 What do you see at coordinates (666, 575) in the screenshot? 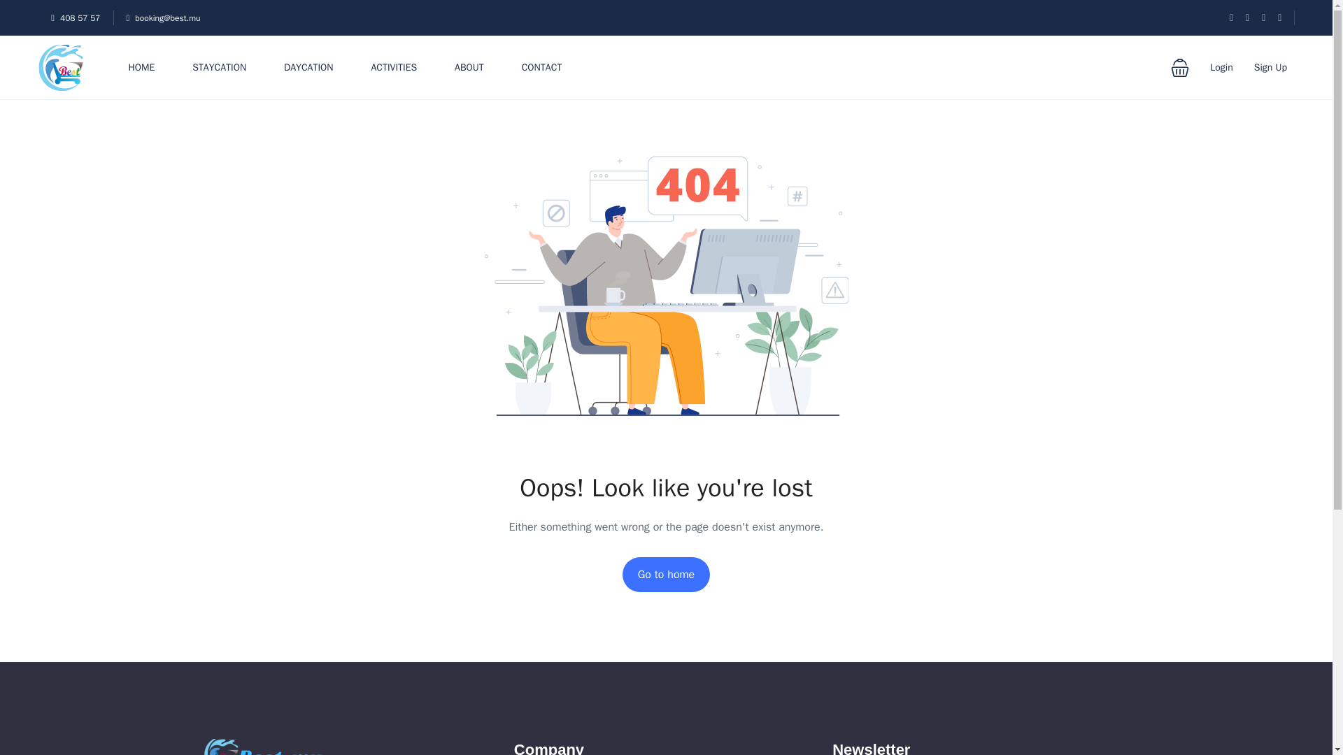
I see `Go to home` at bounding box center [666, 575].